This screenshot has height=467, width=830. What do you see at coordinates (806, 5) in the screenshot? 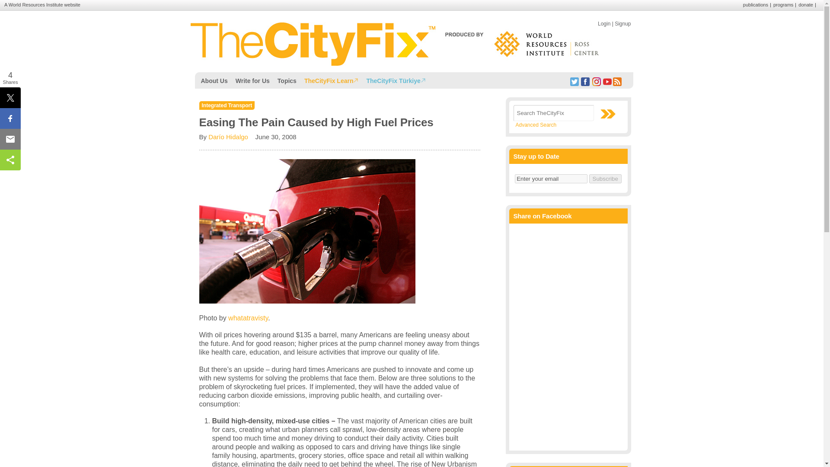
I see `donate` at bounding box center [806, 5].